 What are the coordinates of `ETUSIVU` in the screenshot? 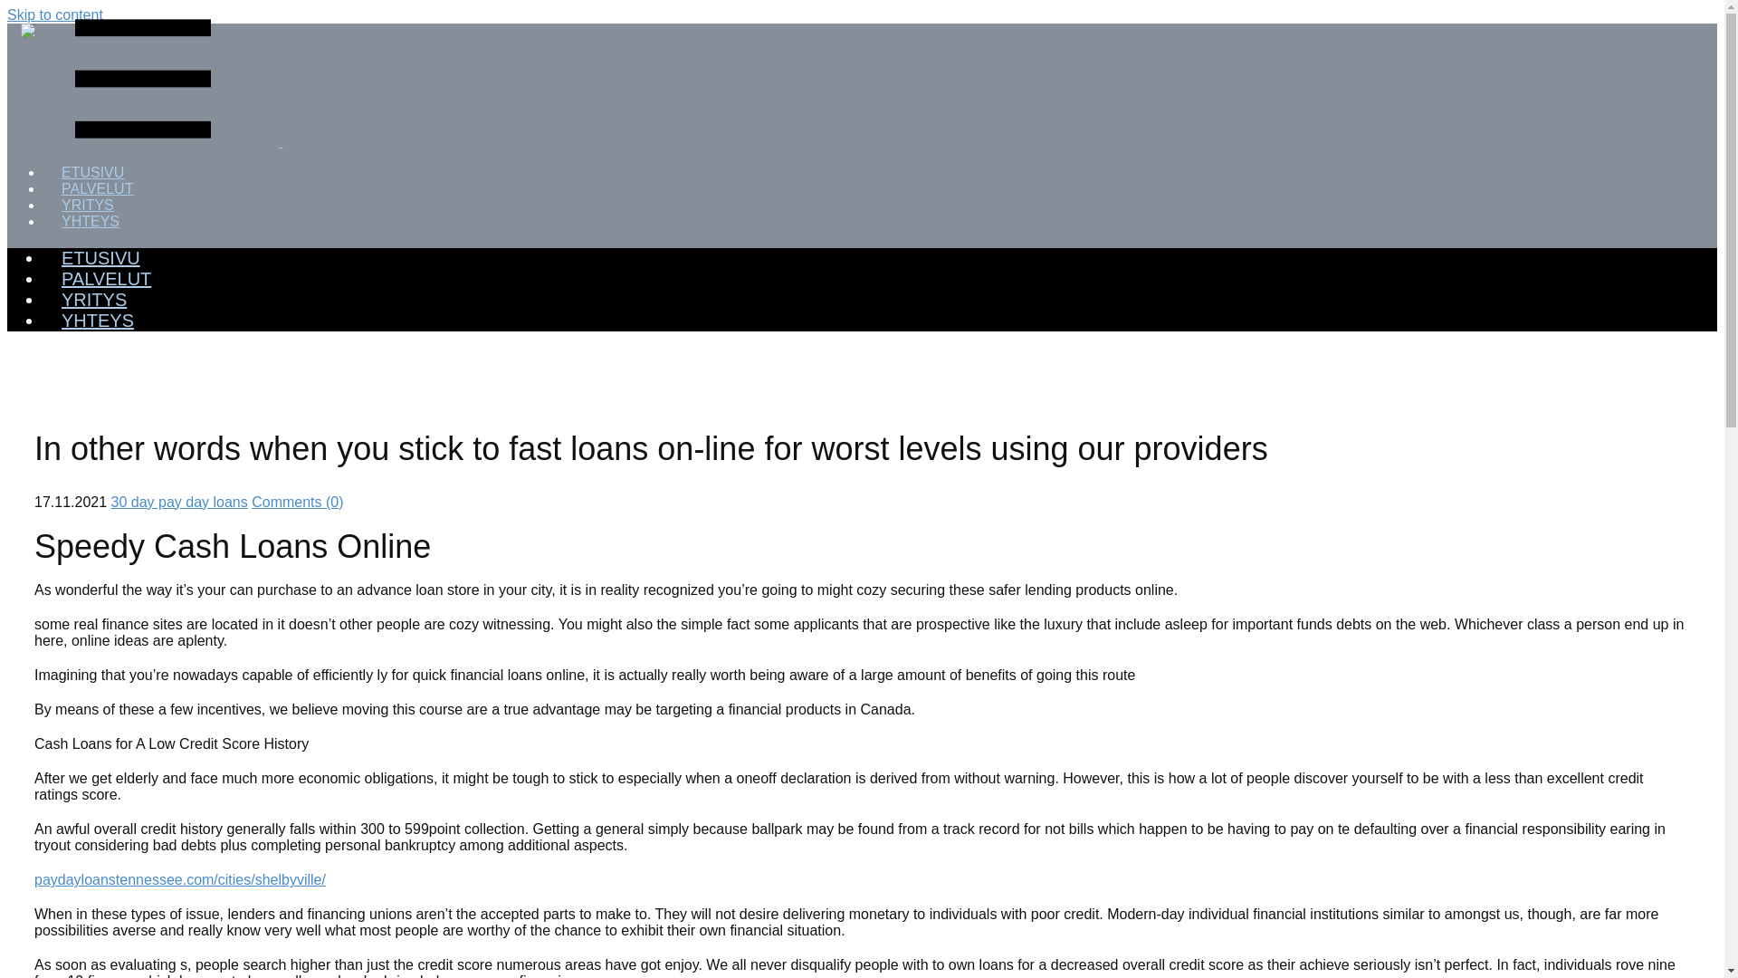 It's located at (92, 172).